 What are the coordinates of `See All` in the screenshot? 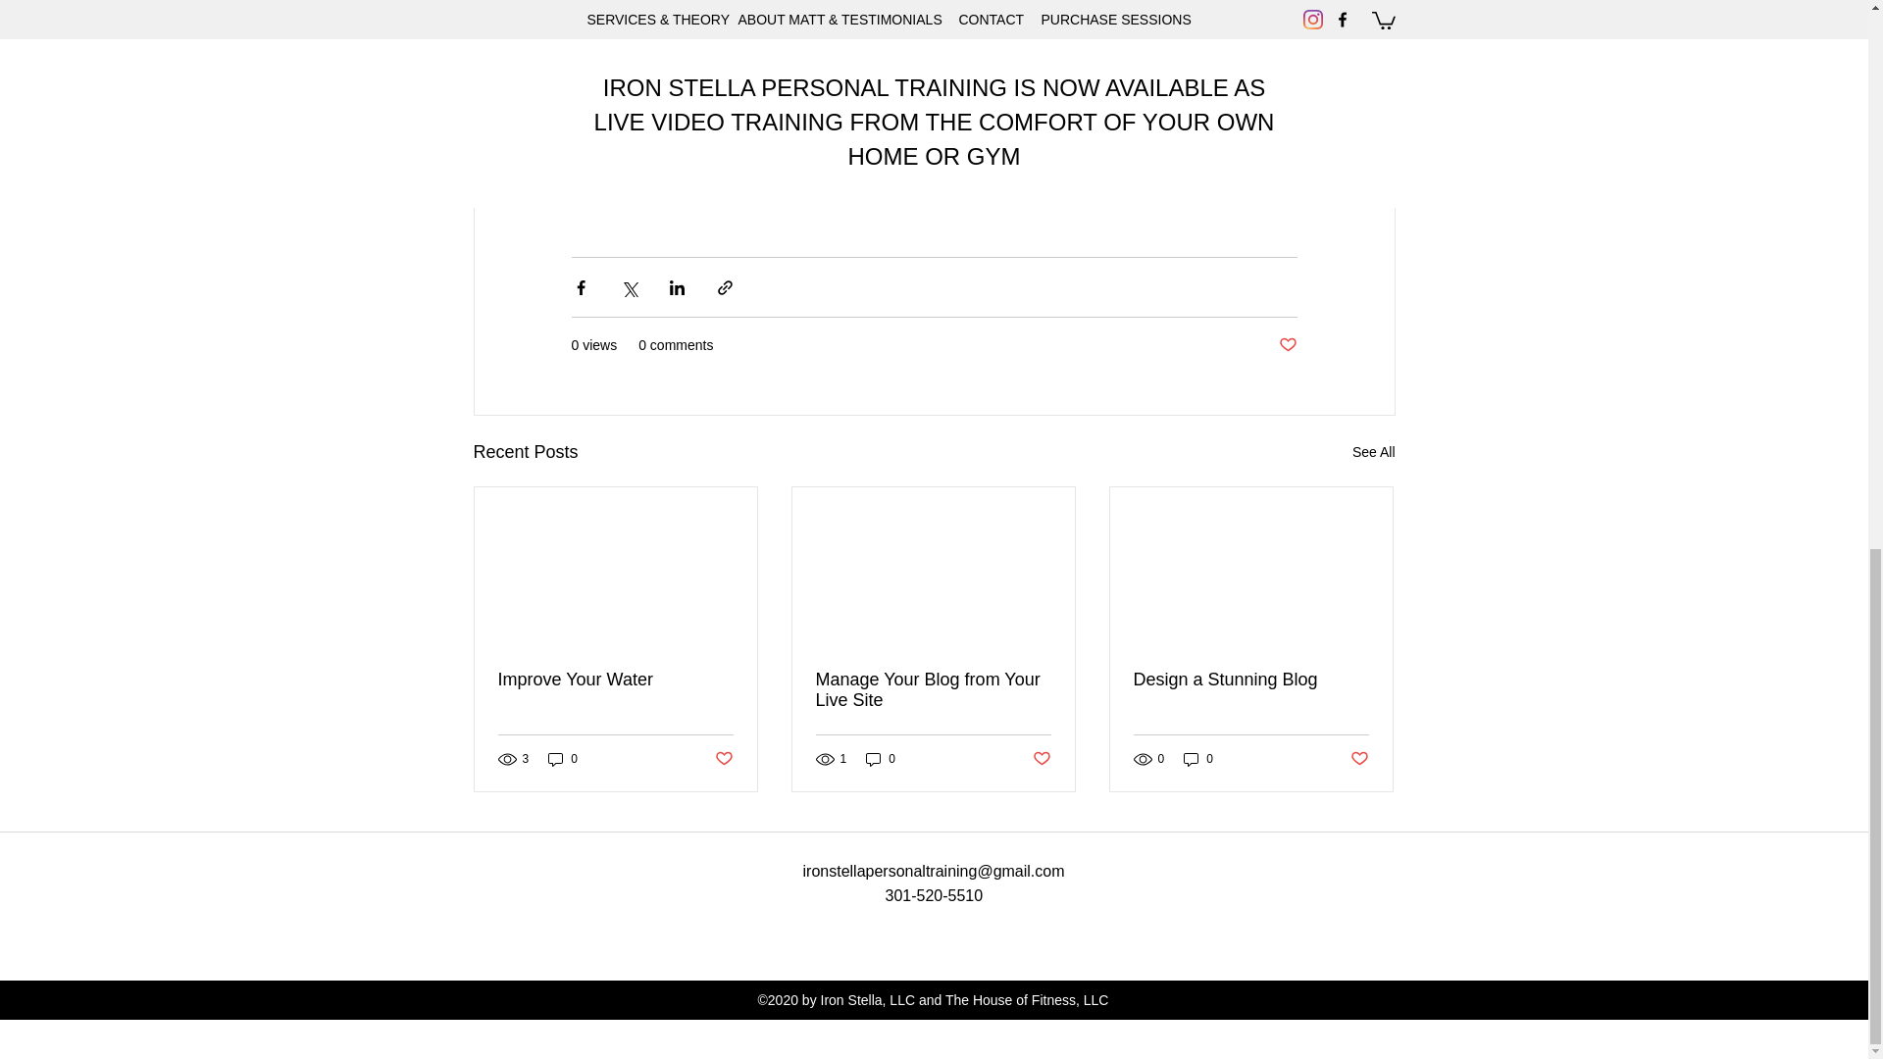 It's located at (1373, 453).